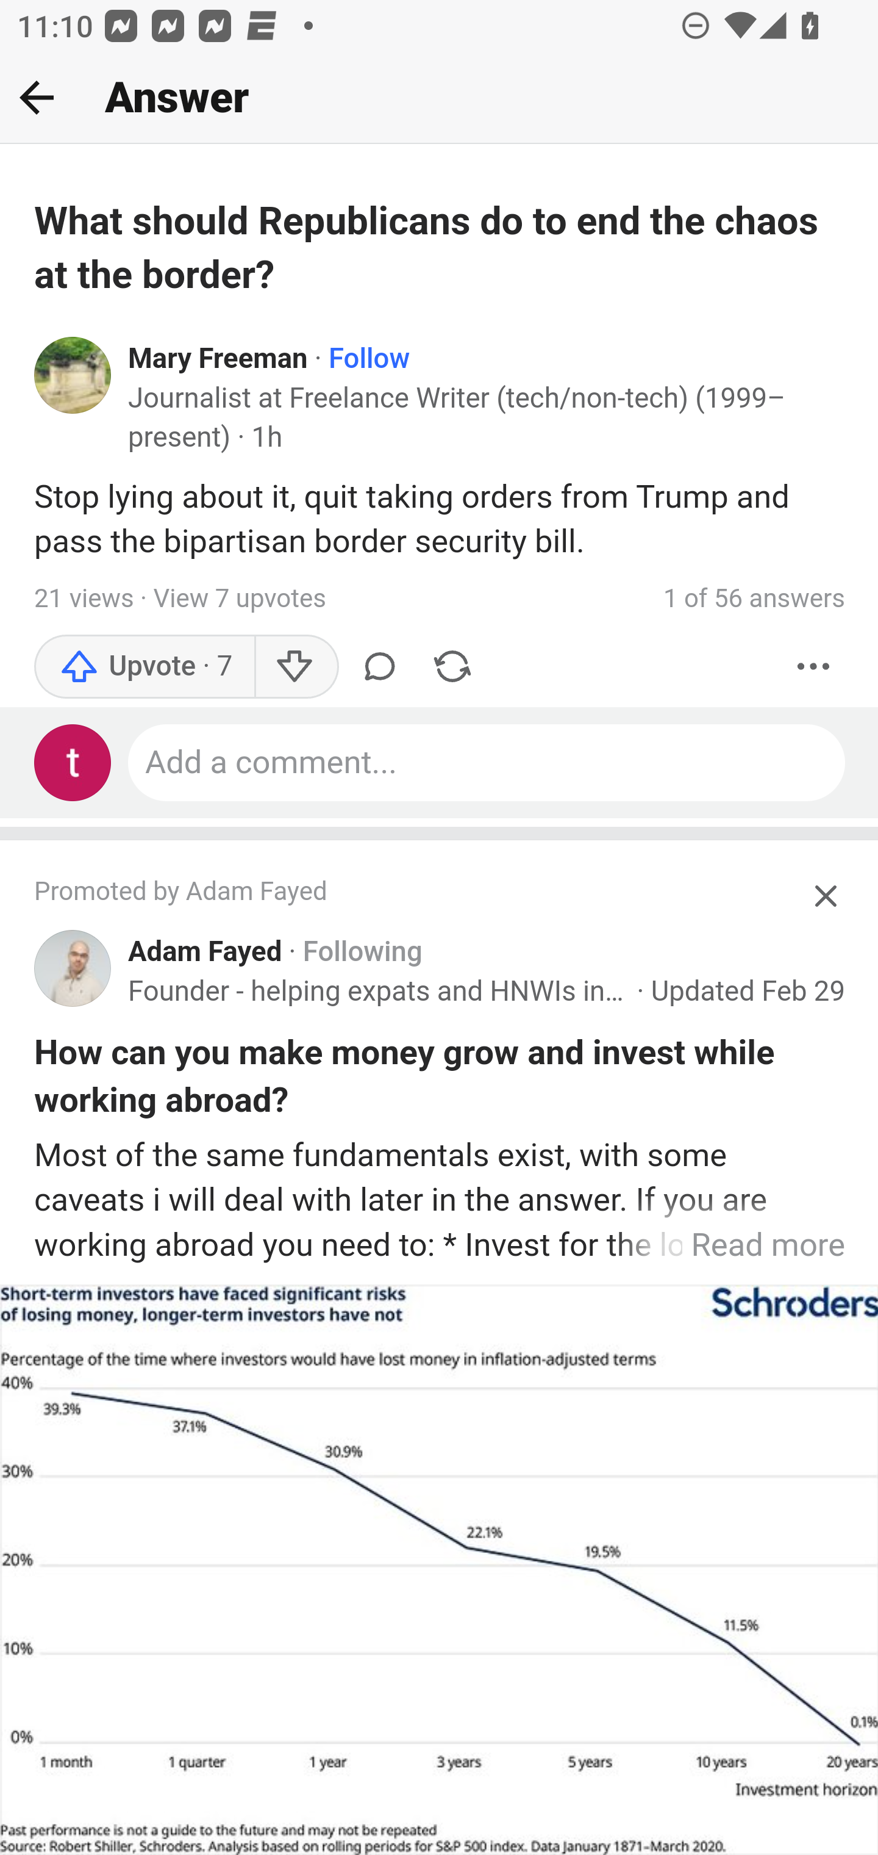 Image resolution: width=878 pixels, height=1855 pixels. What do you see at coordinates (417, 893) in the screenshot?
I see `Promoted by Adam Fayed` at bounding box center [417, 893].